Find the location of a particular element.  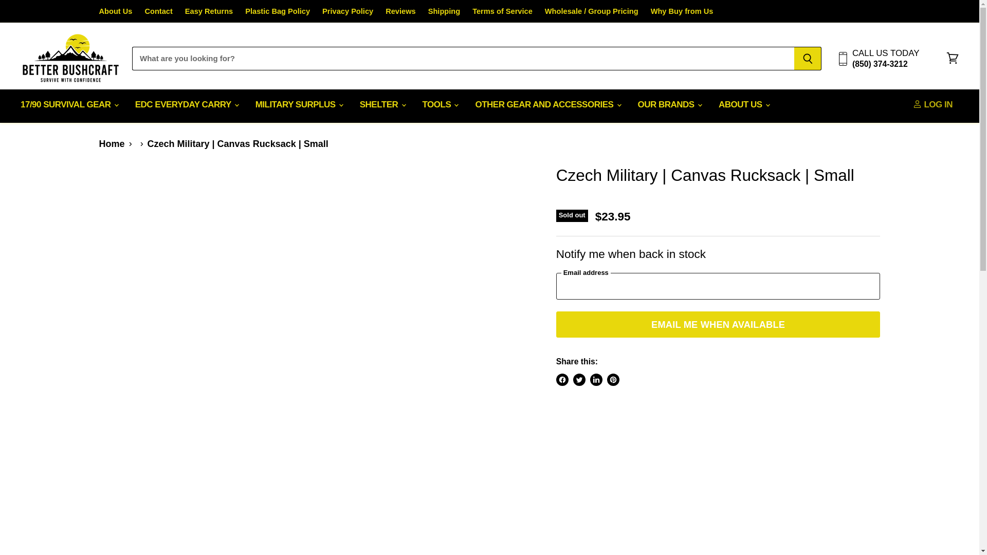

Reviews is located at coordinates (400, 11).